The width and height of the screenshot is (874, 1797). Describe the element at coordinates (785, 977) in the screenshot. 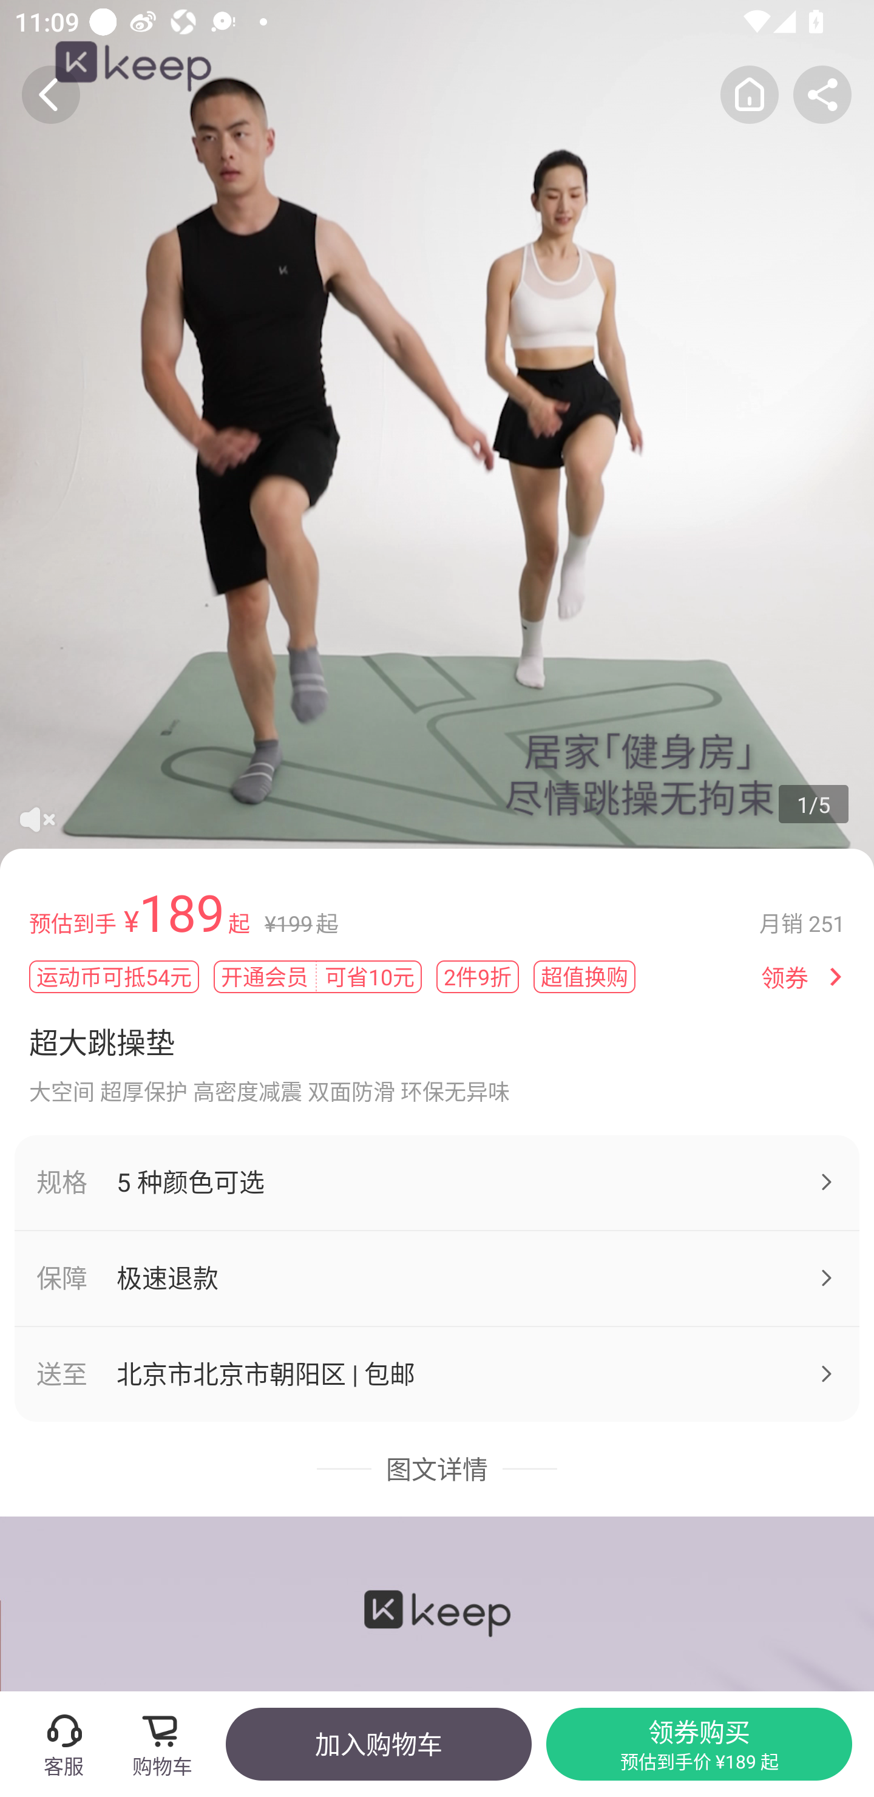

I see `领券` at that location.